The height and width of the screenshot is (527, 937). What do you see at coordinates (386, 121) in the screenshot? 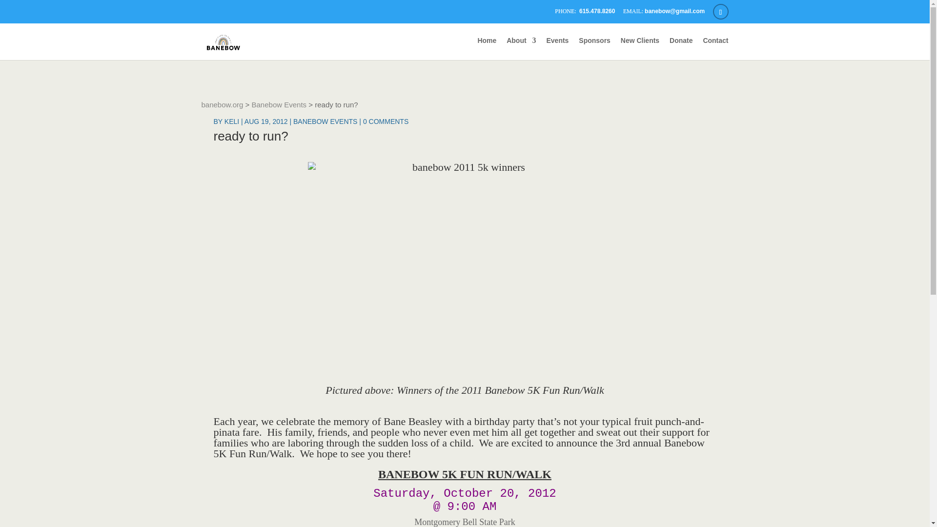
I see `0 COMMENTS` at bounding box center [386, 121].